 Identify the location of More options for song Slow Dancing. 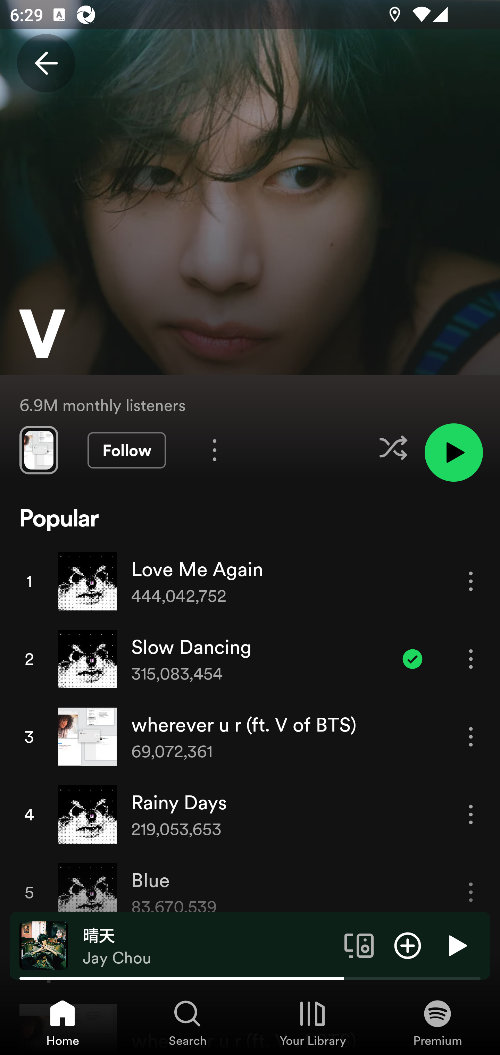
(471, 659).